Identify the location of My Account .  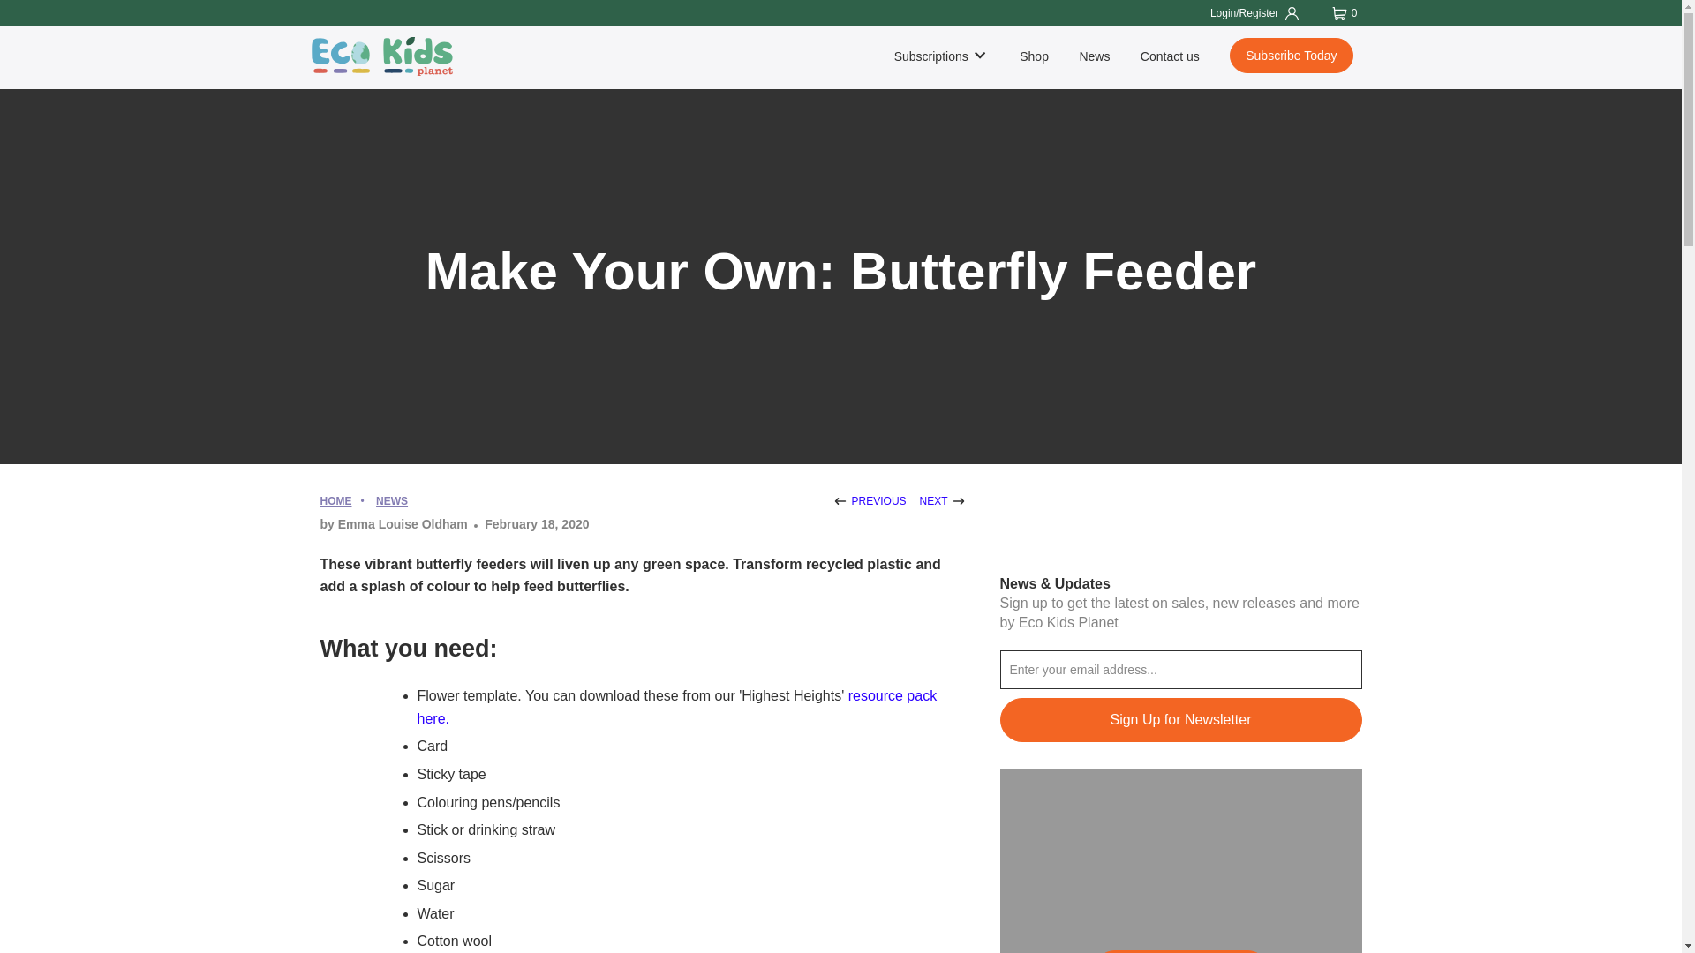
(1252, 13).